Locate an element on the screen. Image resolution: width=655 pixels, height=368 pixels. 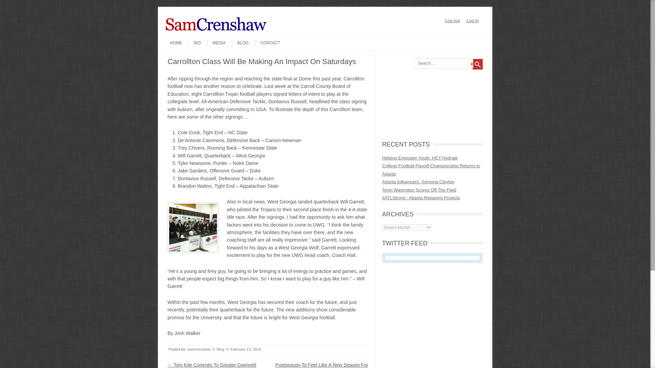
February 13, 2014 is located at coordinates (246, 349).